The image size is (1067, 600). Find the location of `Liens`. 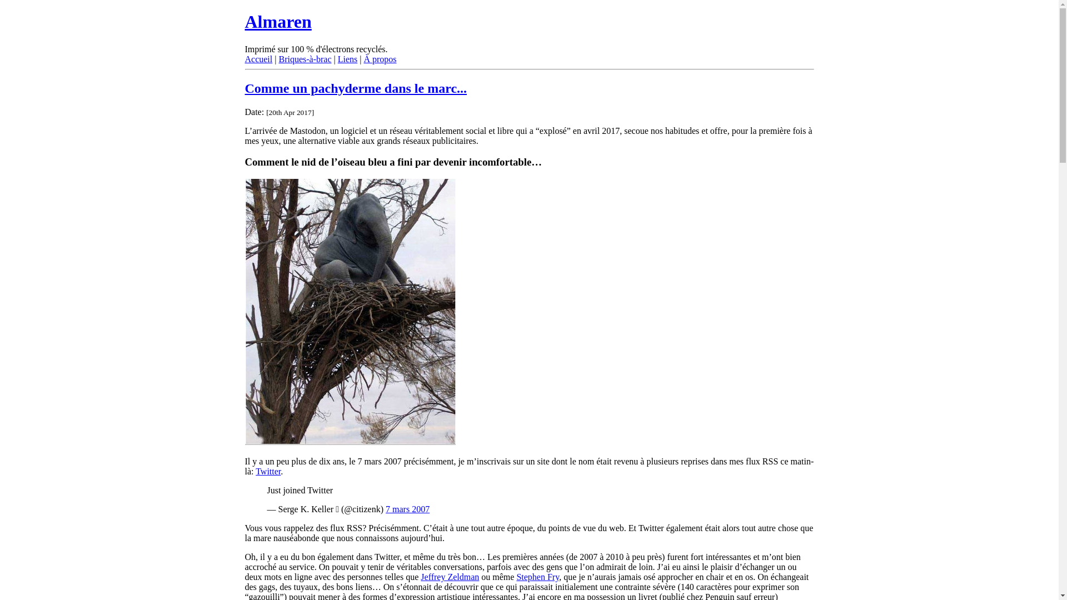

Liens is located at coordinates (348, 59).